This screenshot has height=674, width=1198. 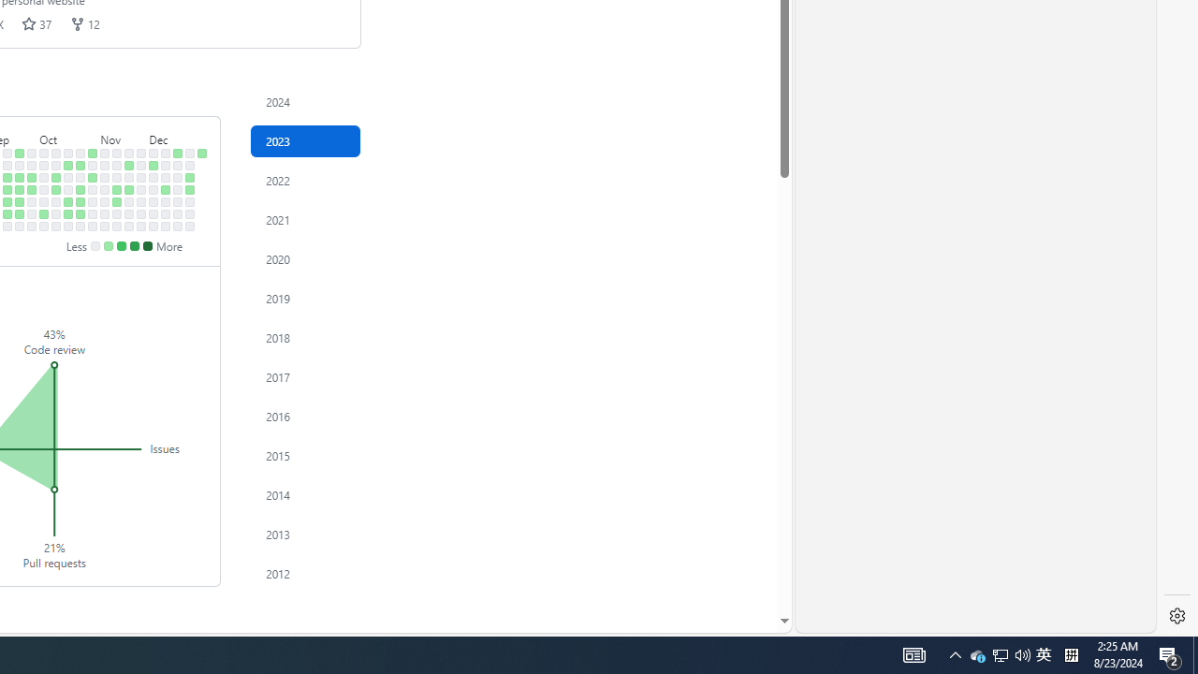 What do you see at coordinates (305, 258) in the screenshot?
I see `2020` at bounding box center [305, 258].